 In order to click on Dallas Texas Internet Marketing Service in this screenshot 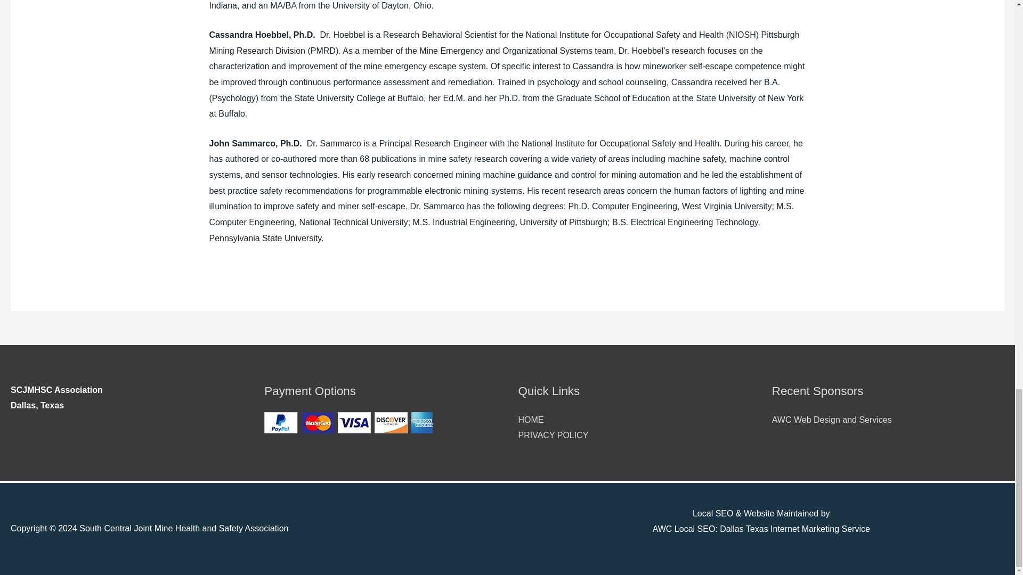, I will do `click(795, 529)`.